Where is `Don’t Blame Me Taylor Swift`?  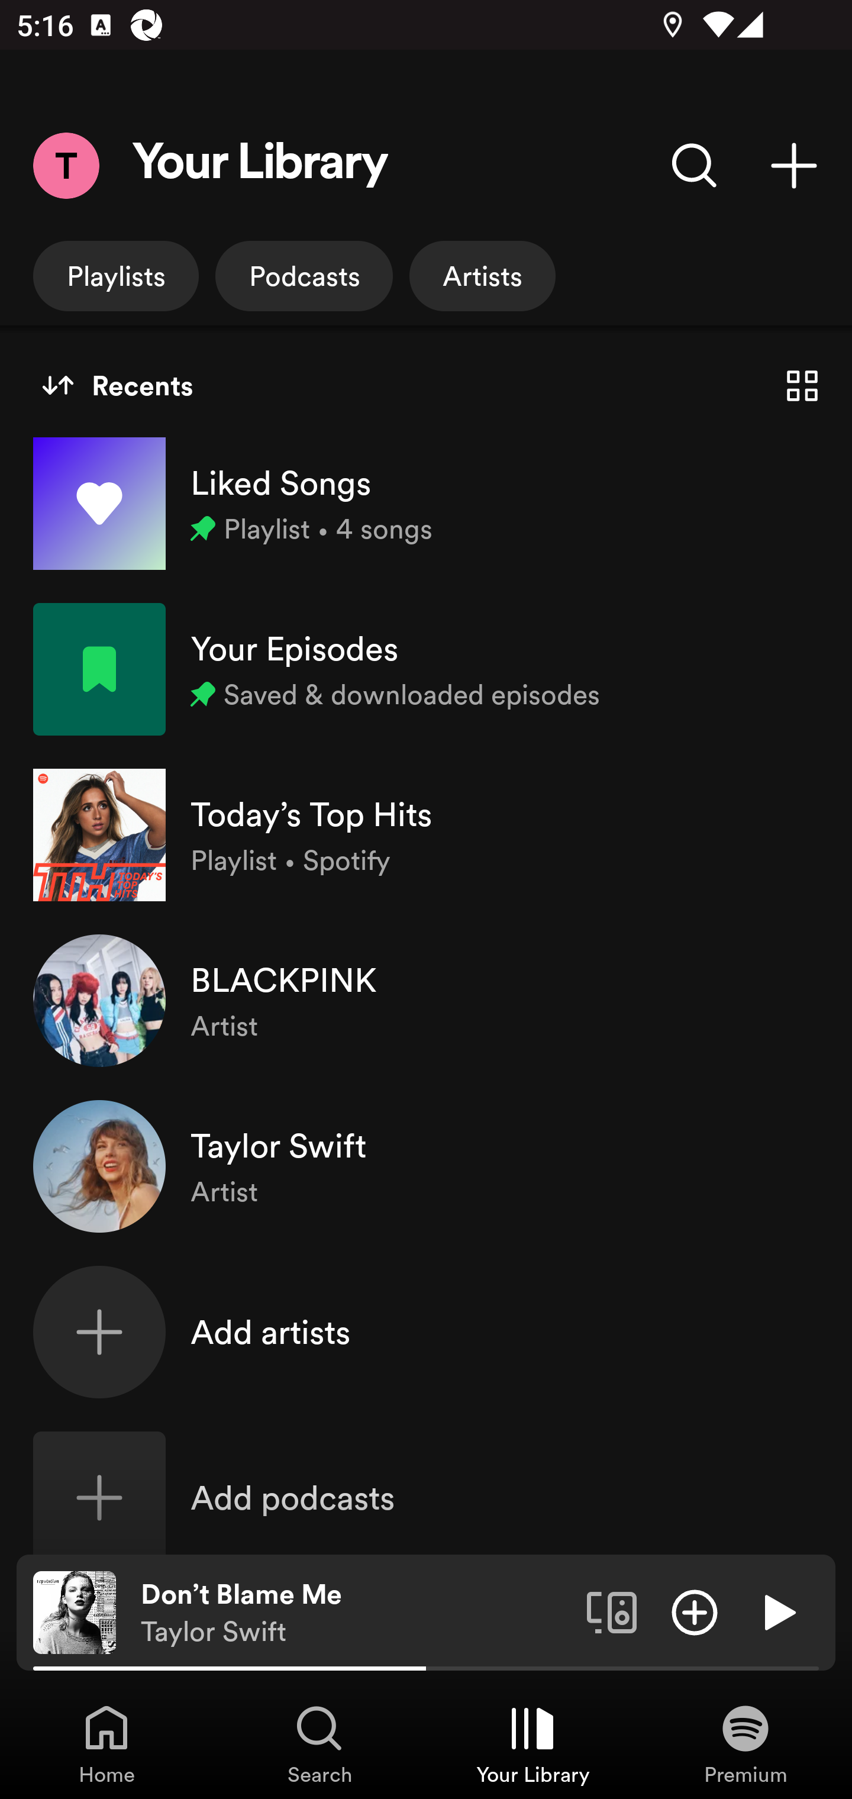
Don’t Blame Me Taylor Swift is located at coordinates (355, 1613).